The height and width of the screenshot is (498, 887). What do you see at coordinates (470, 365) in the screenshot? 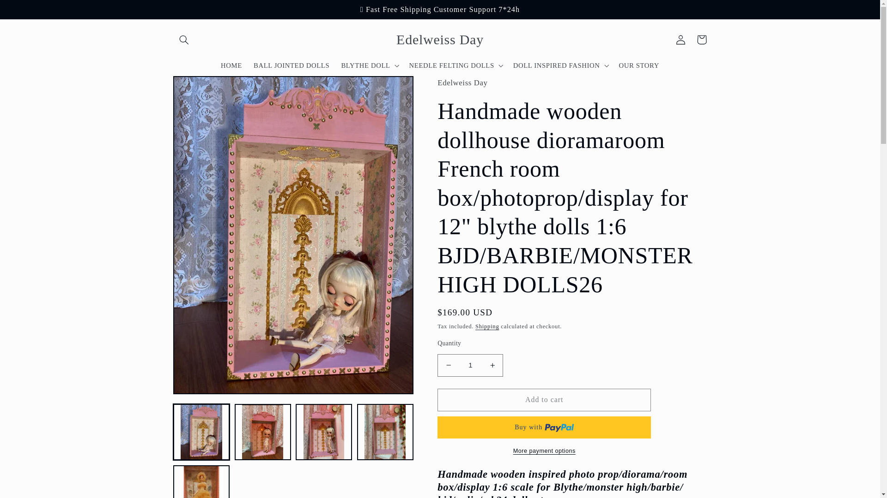
I see `1` at bounding box center [470, 365].